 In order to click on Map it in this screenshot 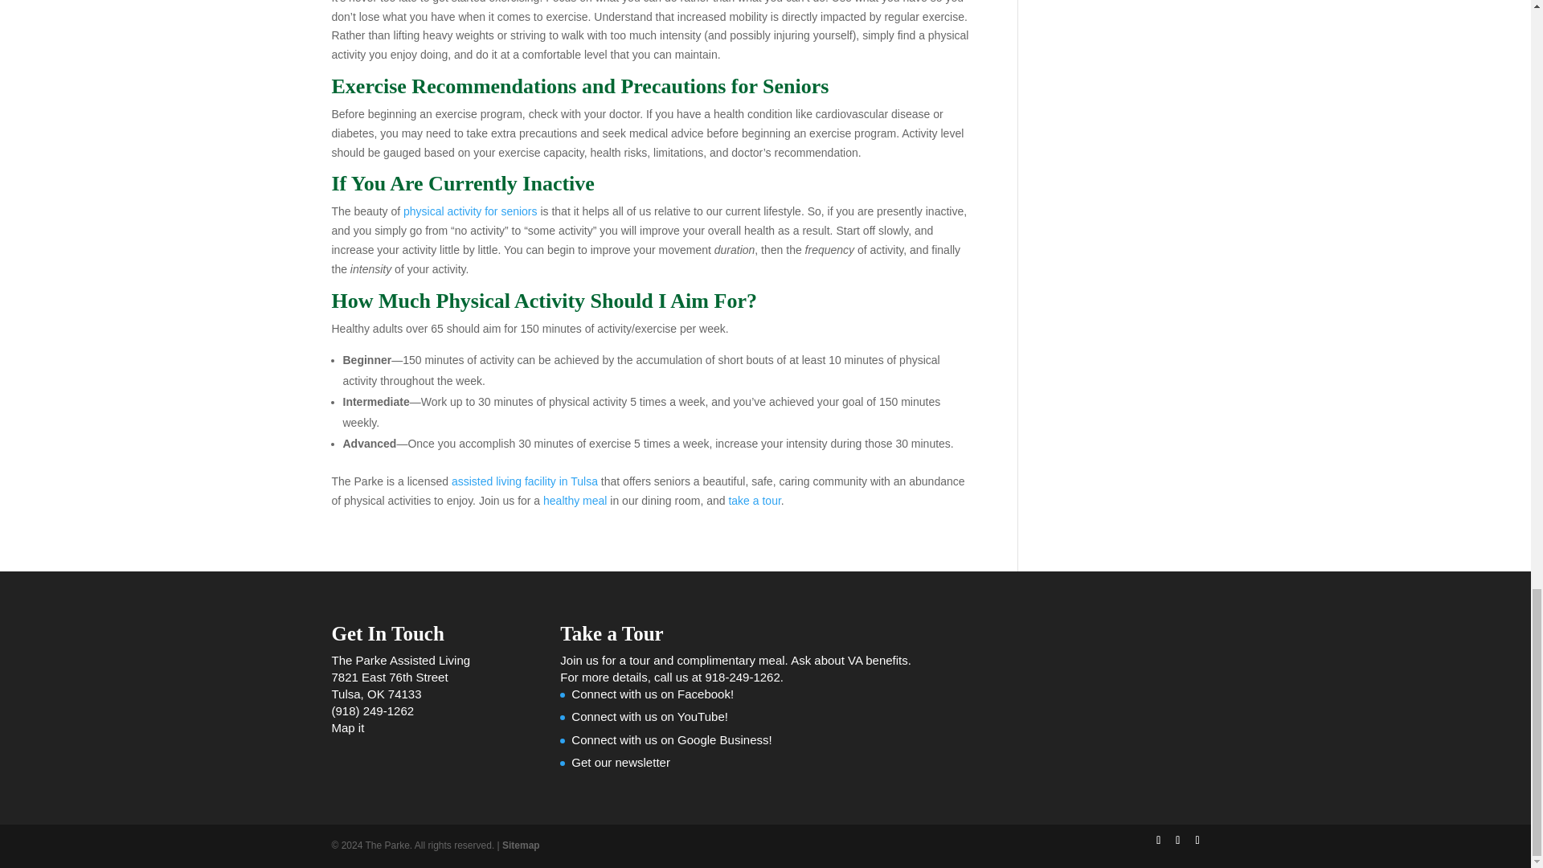, I will do `click(347, 727)`.